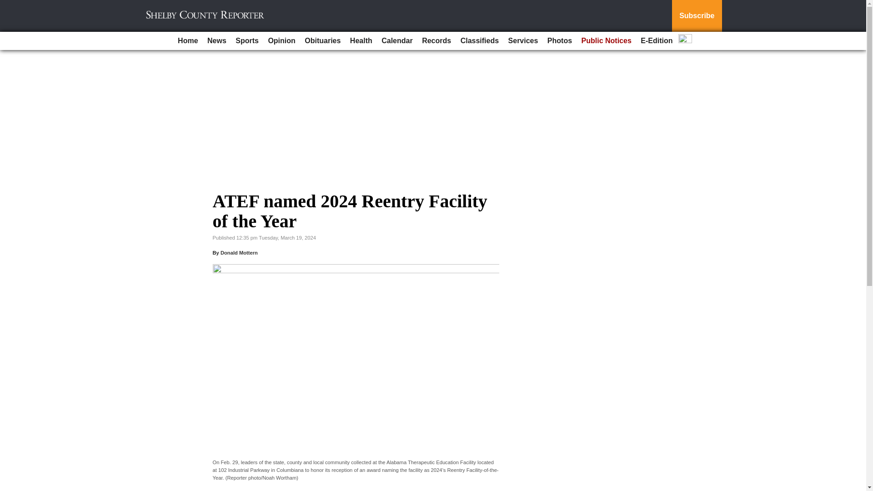  Describe the element at coordinates (436, 41) in the screenshot. I see `Records` at that location.